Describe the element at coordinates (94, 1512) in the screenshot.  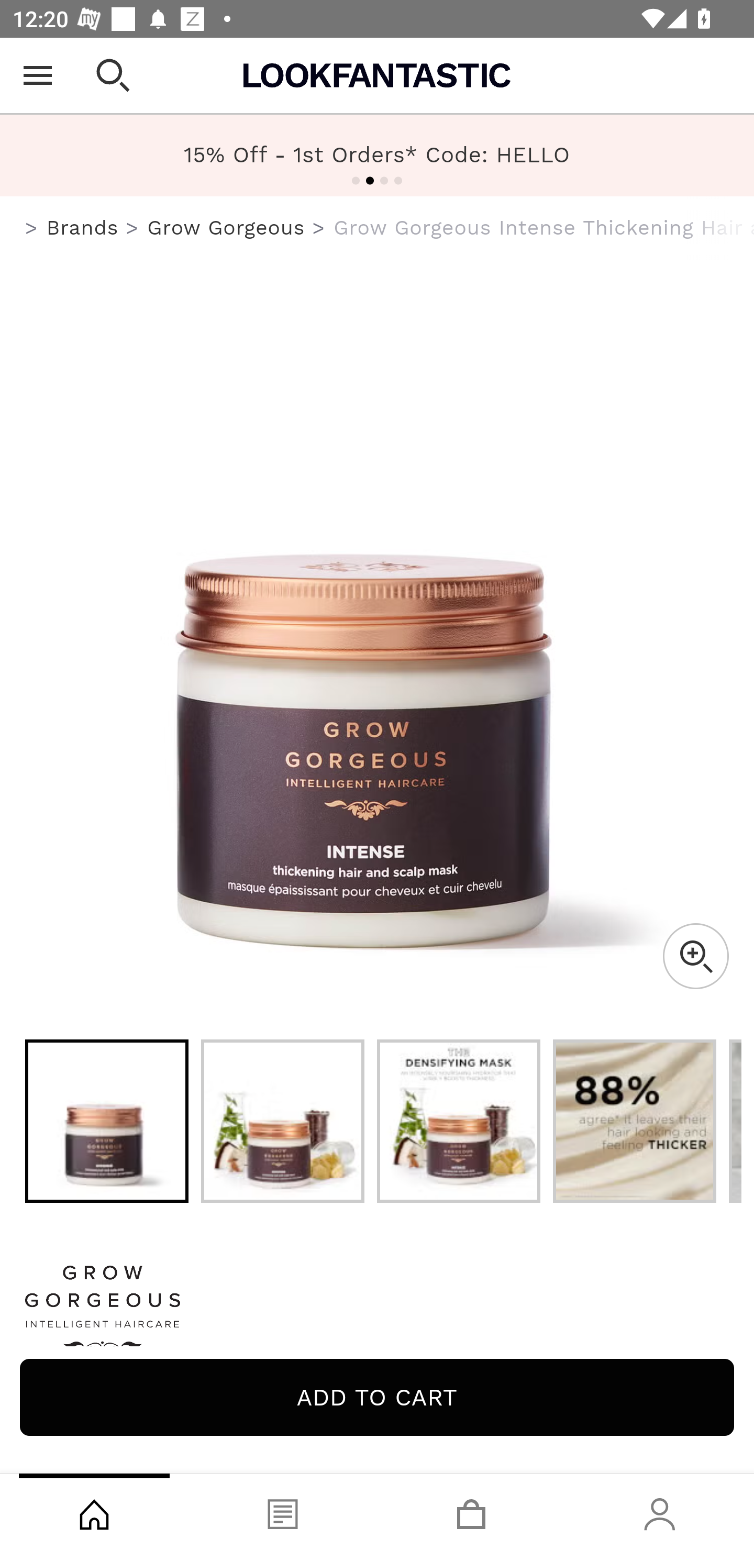
I see `Shop, tab, 1 of 4` at that location.